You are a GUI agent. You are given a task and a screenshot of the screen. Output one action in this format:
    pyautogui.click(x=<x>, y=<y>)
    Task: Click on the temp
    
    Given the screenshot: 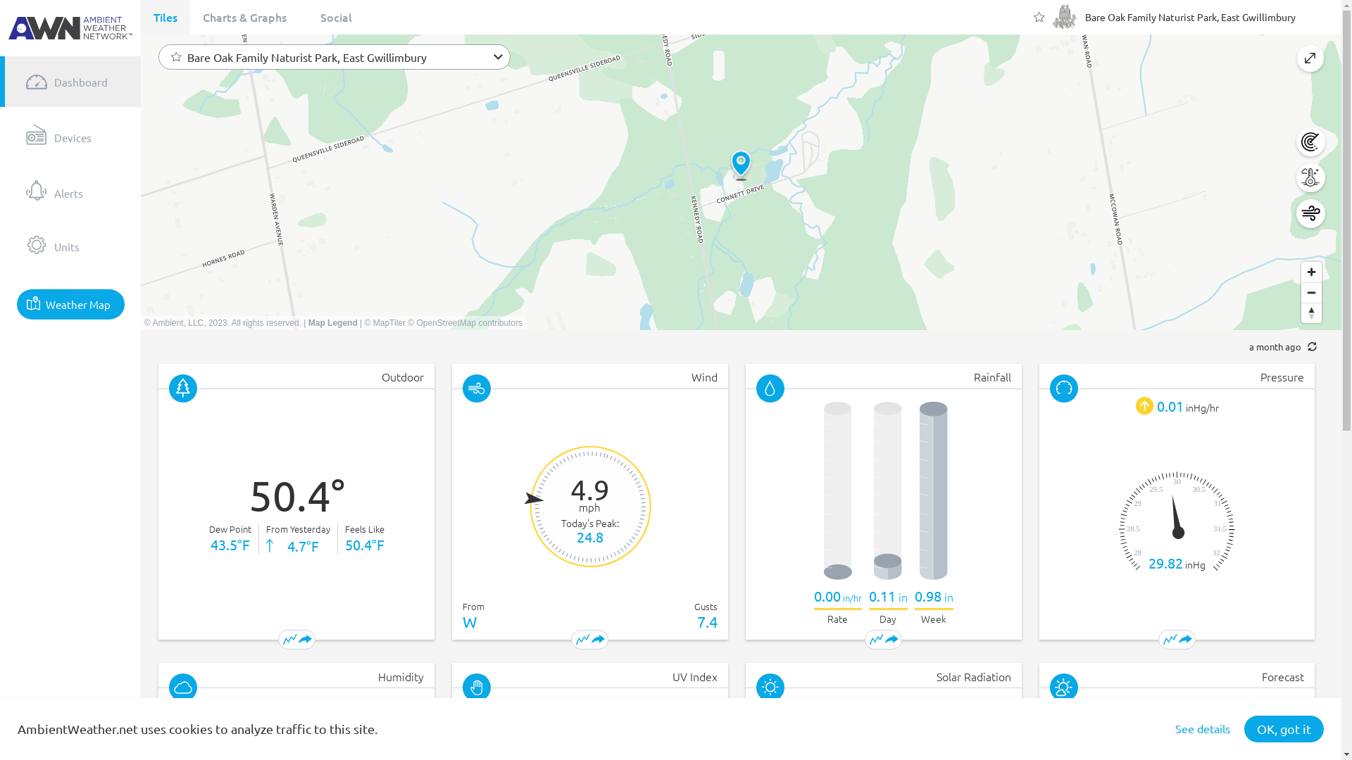 What is the action you would take?
    pyautogui.click(x=1310, y=177)
    